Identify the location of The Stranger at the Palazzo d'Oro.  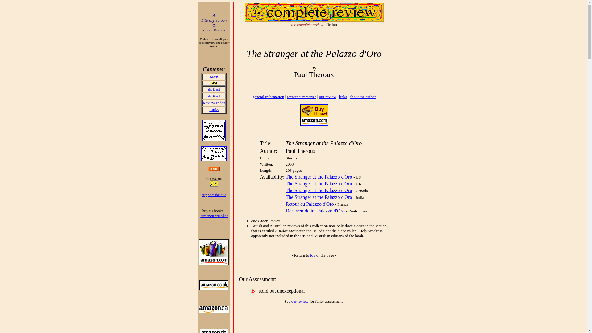
(319, 197).